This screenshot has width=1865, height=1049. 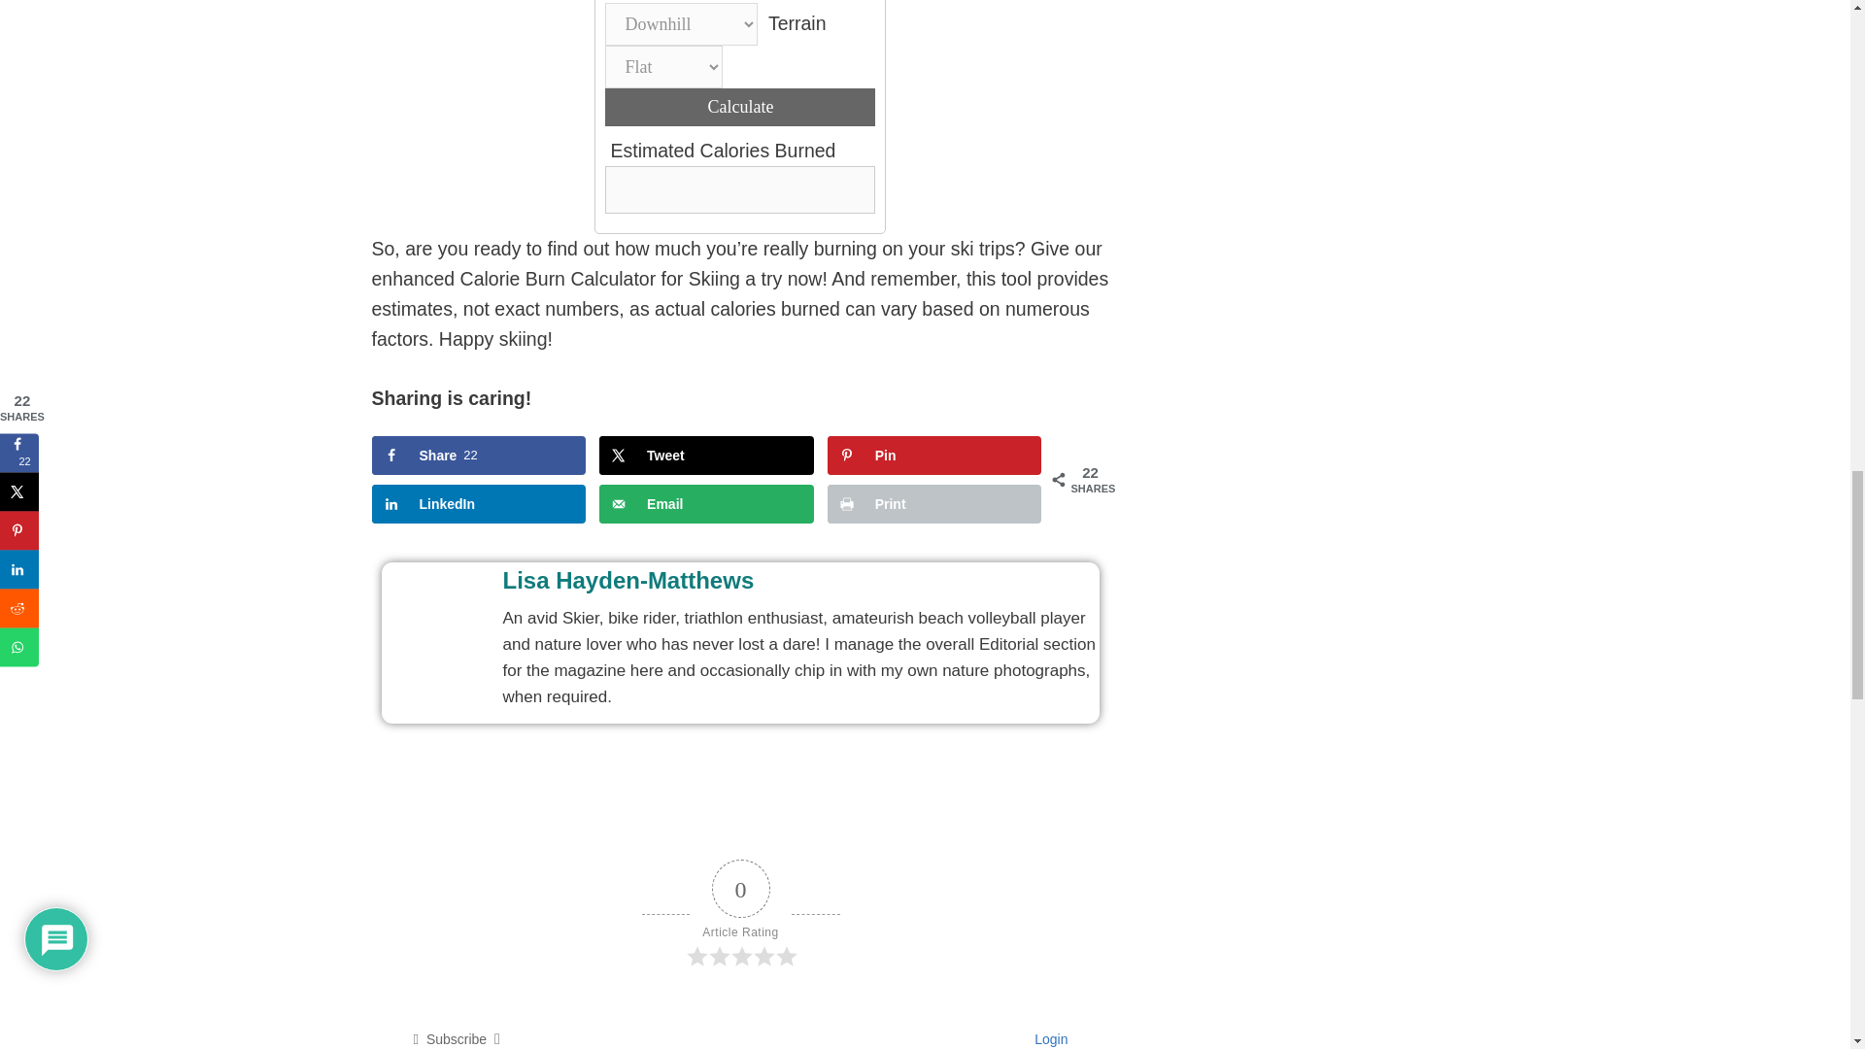 What do you see at coordinates (705, 503) in the screenshot?
I see `LinkedIn` at bounding box center [705, 503].